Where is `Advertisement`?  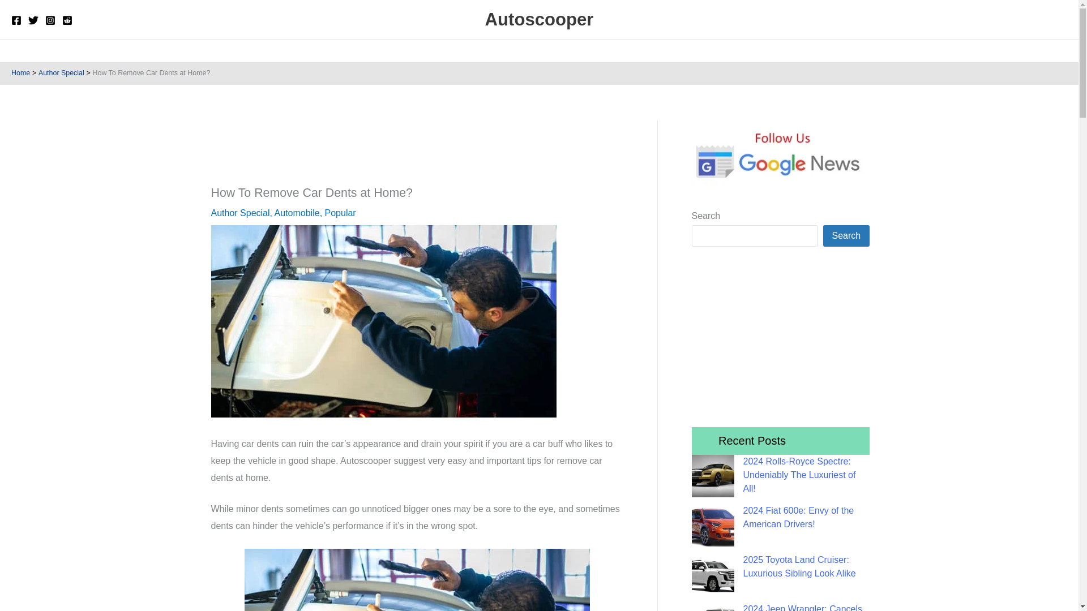
Advertisement is located at coordinates (780, 334).